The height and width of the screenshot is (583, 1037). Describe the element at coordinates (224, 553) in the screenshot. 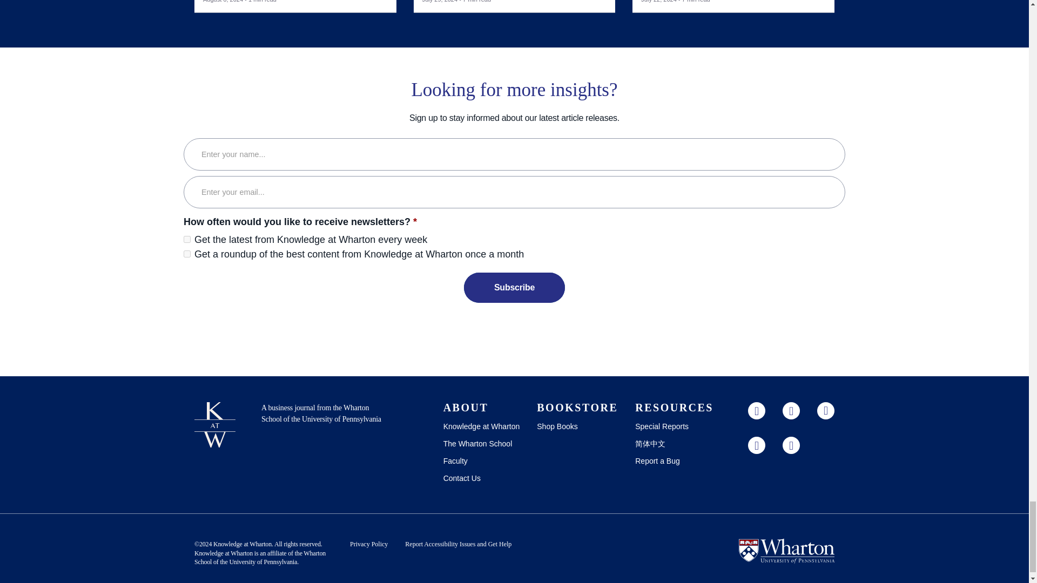

I see `Knowledge at Wharton` at that location.